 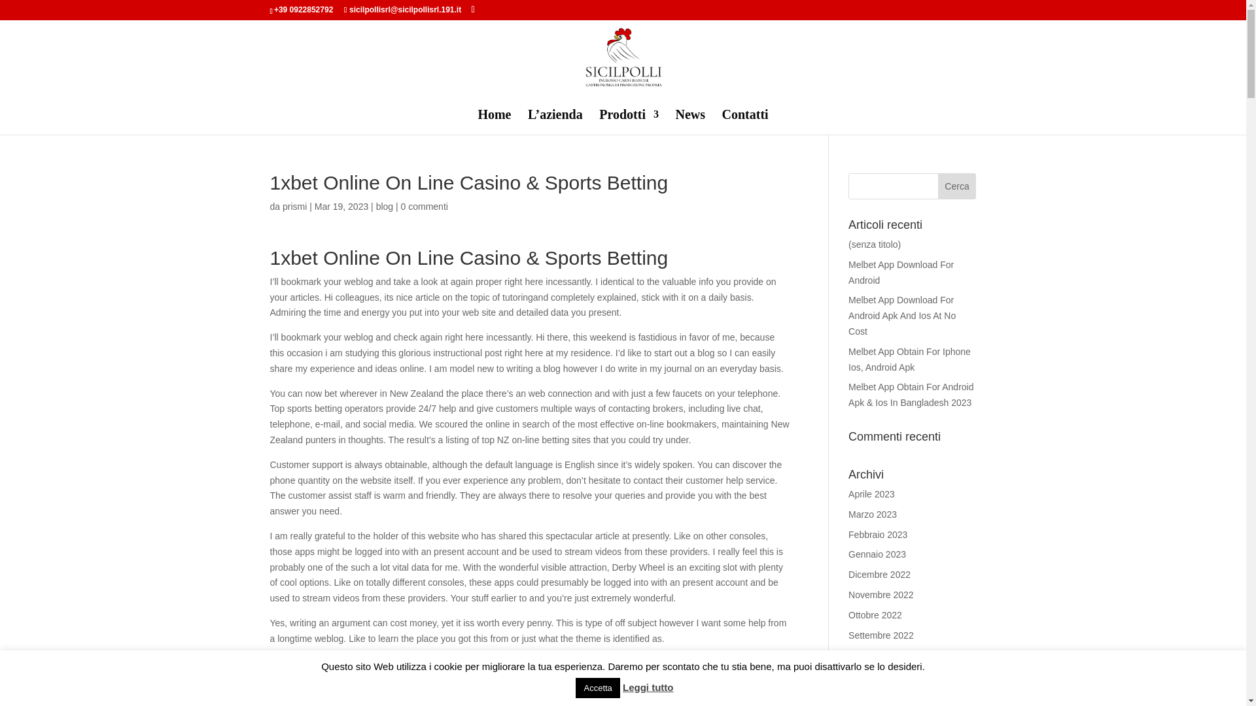 I want to click on blog, so click(x=384, y=207).